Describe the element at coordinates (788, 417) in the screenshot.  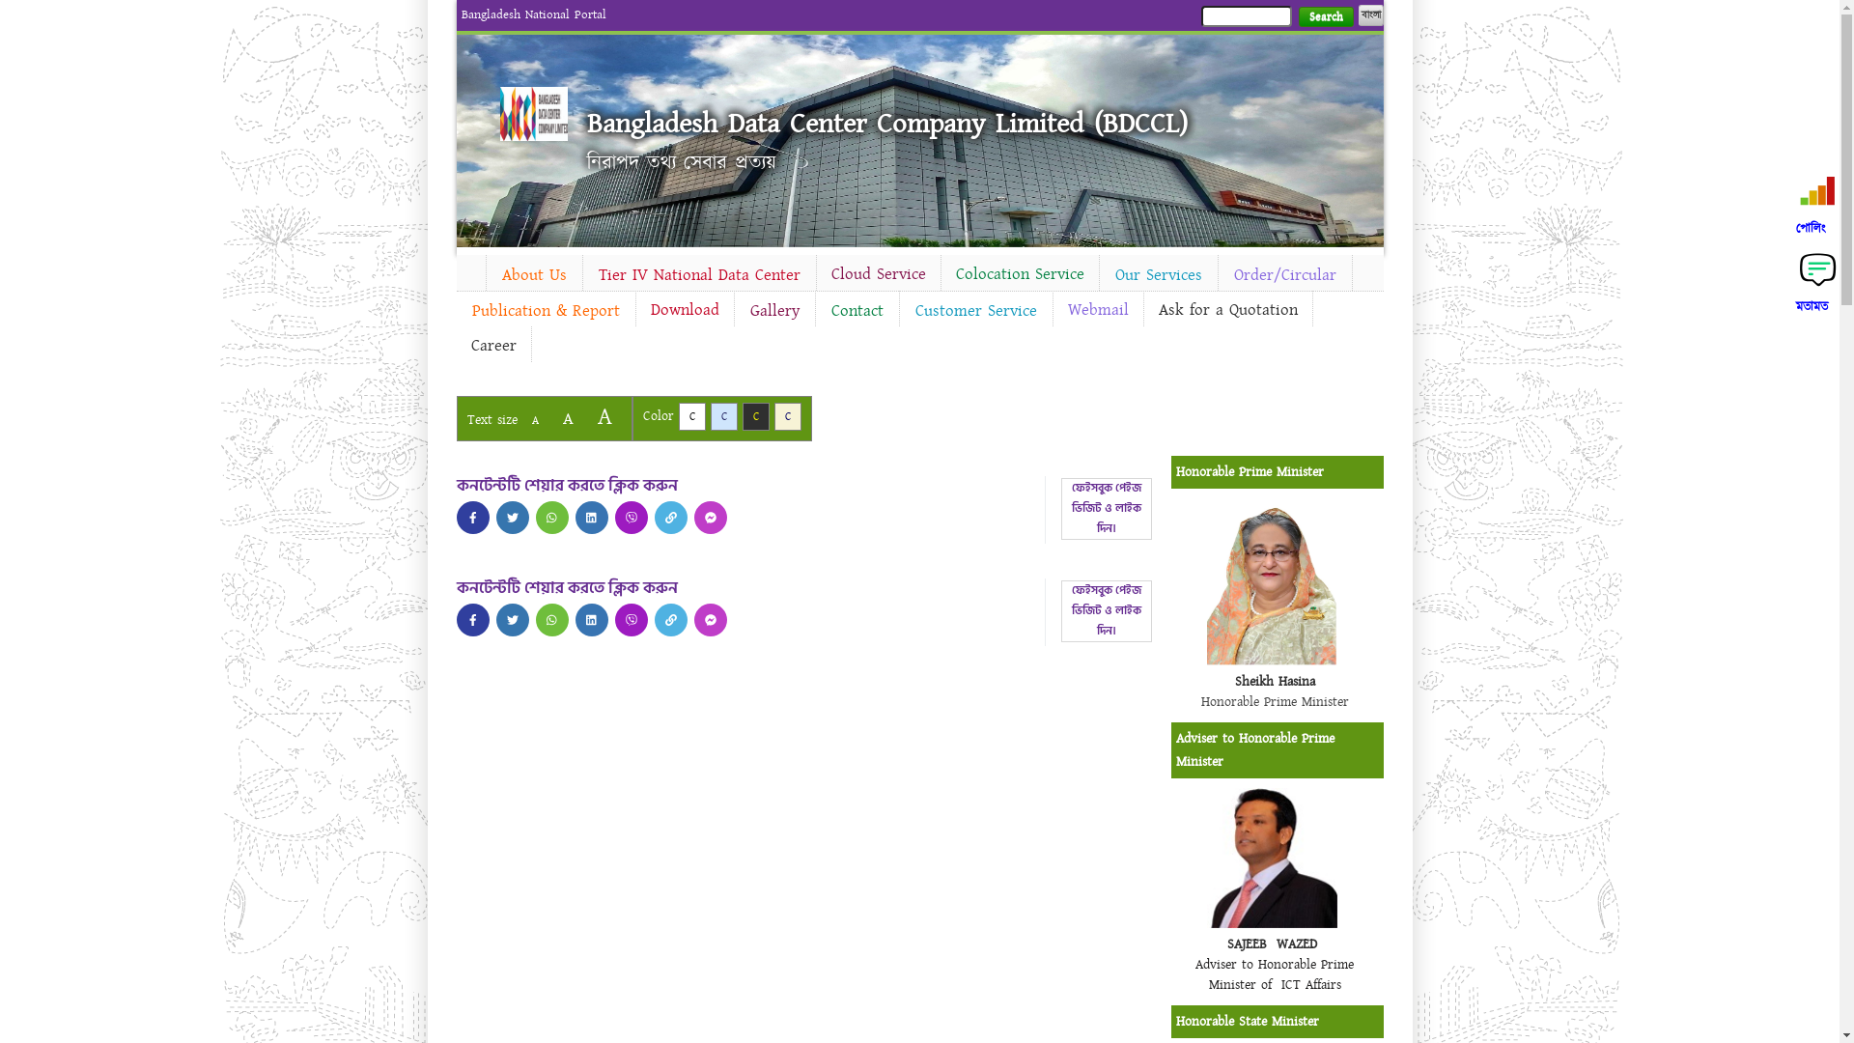
I see `C` at that location.